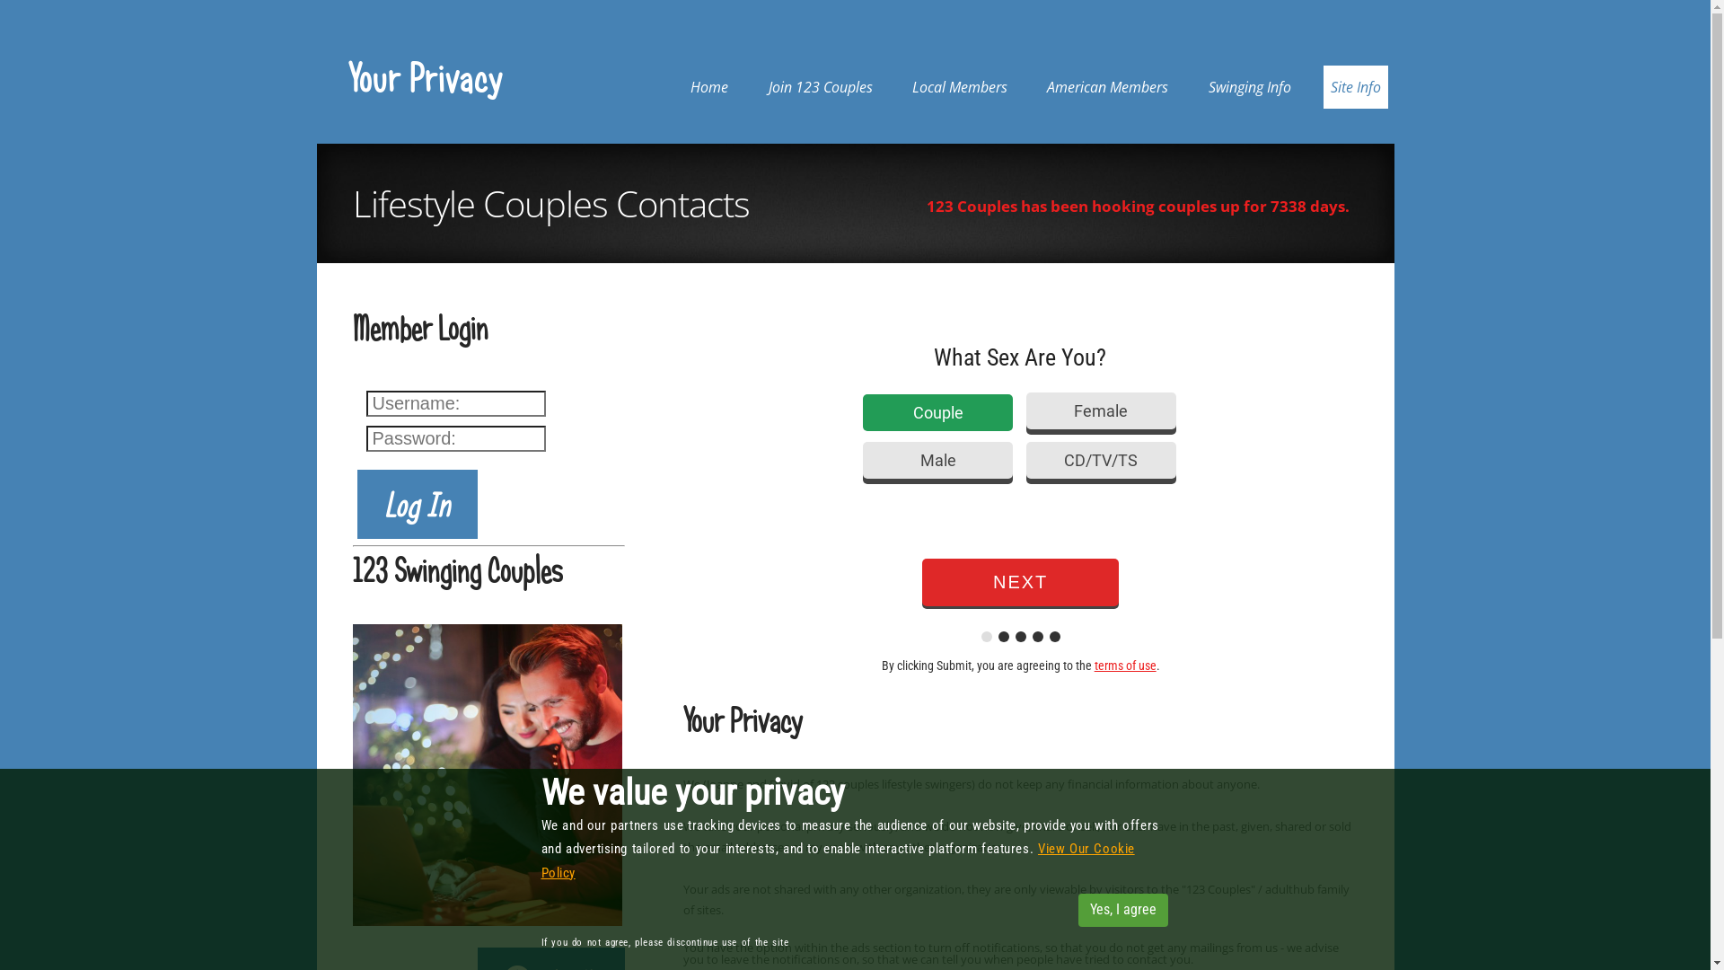 The image size is (1724, 970). I want to click on Log In, so click(418, 505).